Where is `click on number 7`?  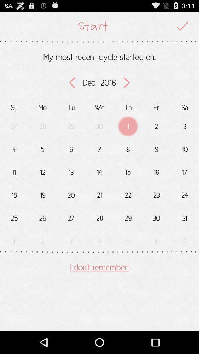
click on number 7 is located at coordinates (99, 147).